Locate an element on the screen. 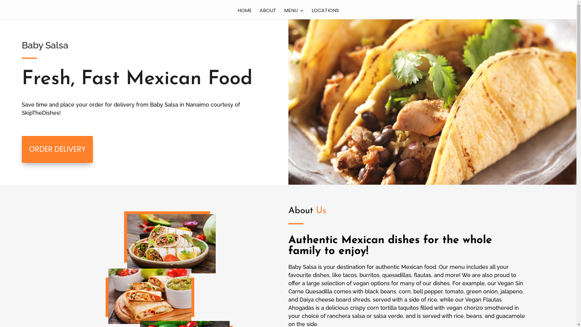 This screenshot has height=327, width=581. ABOUT is located at coordinates (268, 14).